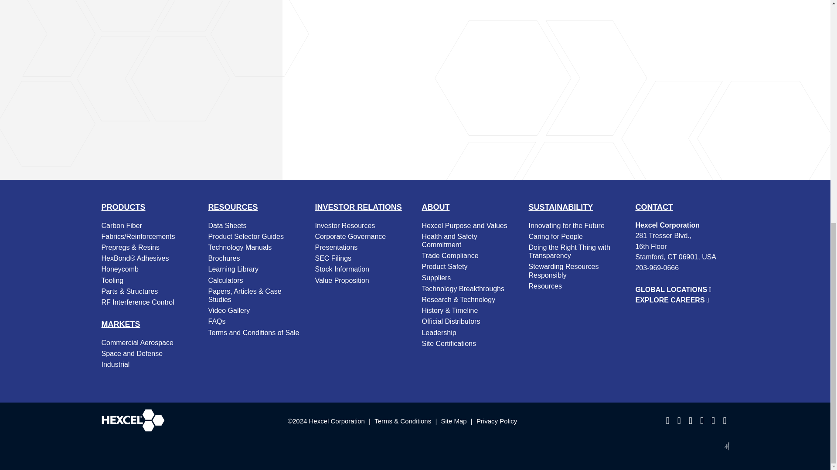  Describe the element at coordinates (148, 364) in the screenshot. I see `Industrial` at that location.